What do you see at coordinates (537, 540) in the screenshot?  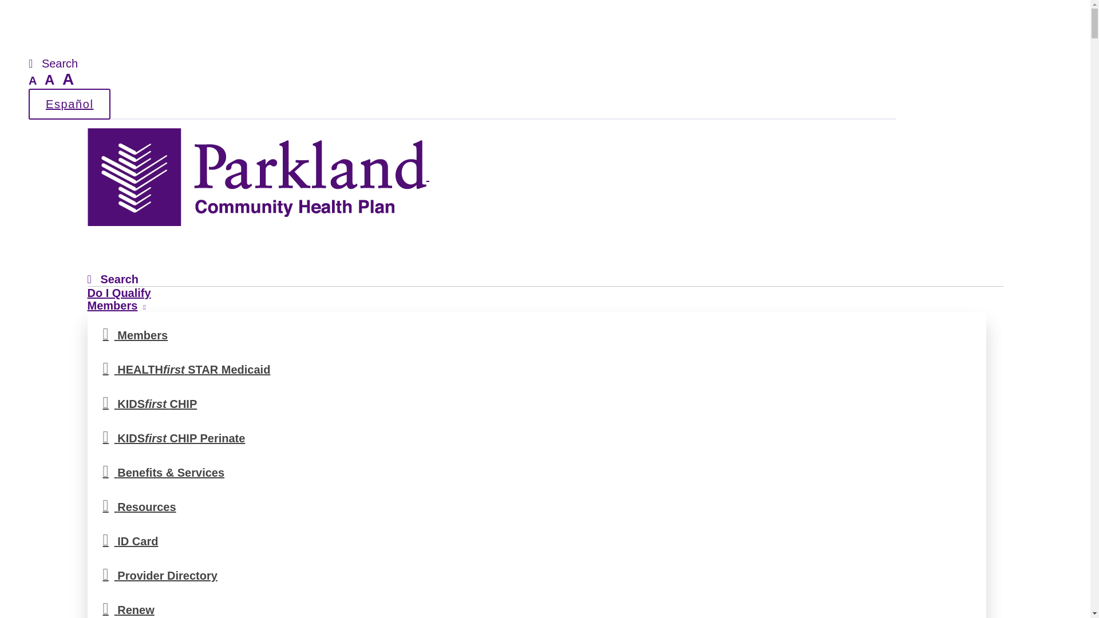 I see `ID Card` at bounding box center [537, 540].